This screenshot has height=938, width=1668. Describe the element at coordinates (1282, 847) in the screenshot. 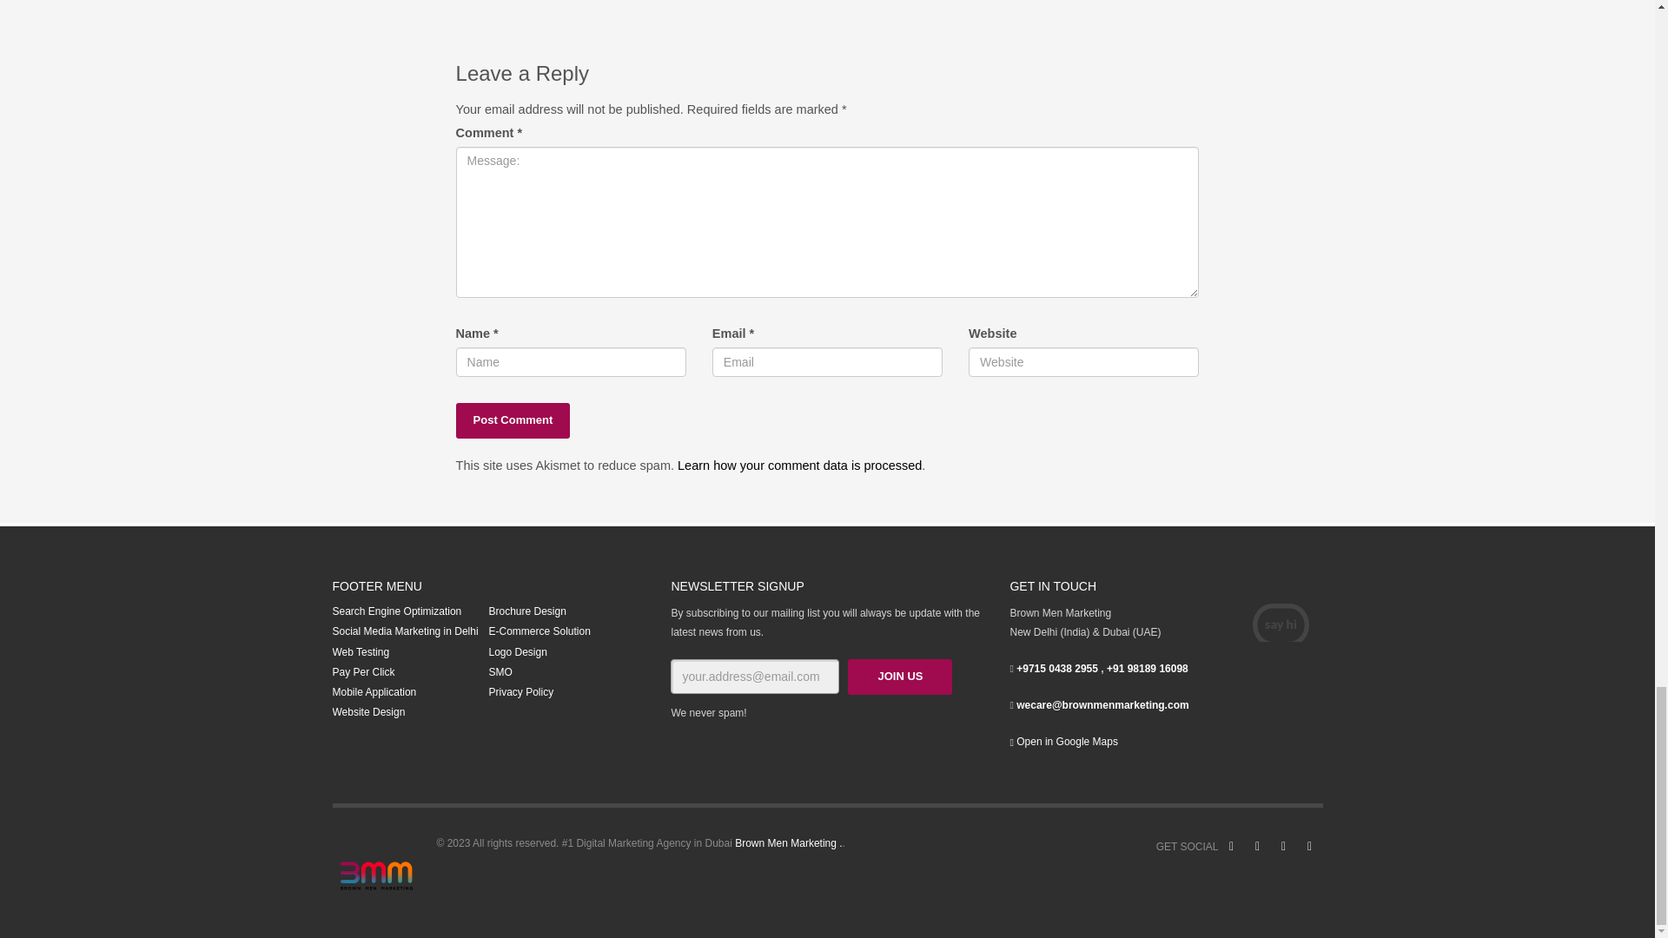

I see `Instagram` at that location.